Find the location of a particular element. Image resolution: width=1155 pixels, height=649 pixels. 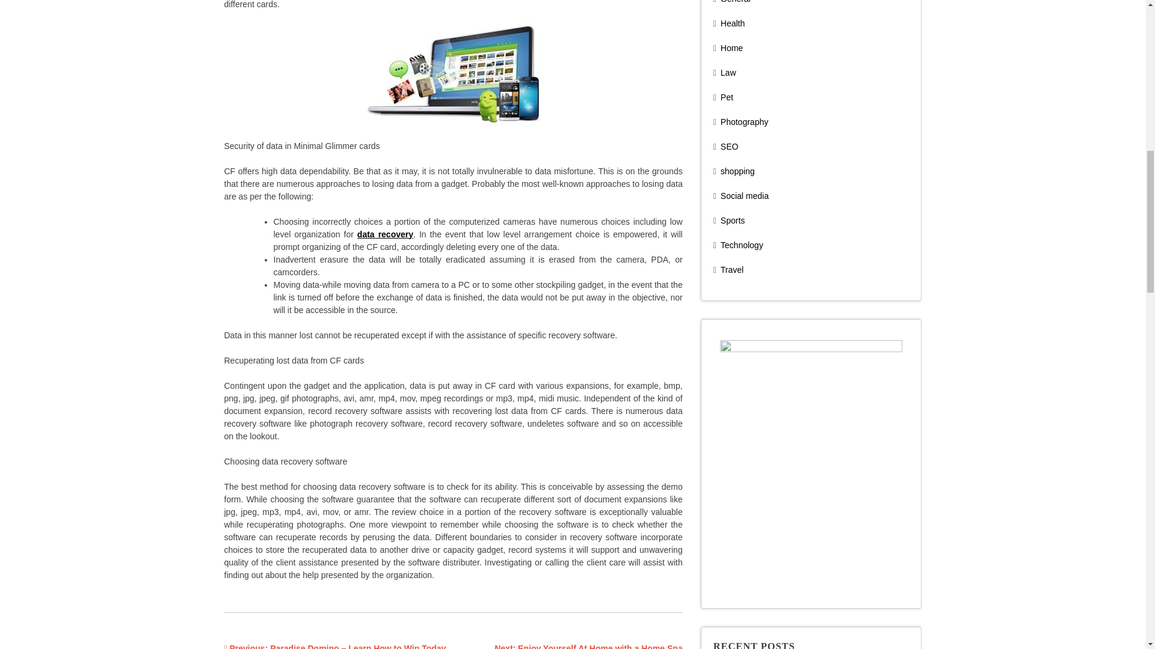

Health is located at coordinates (733, 23).